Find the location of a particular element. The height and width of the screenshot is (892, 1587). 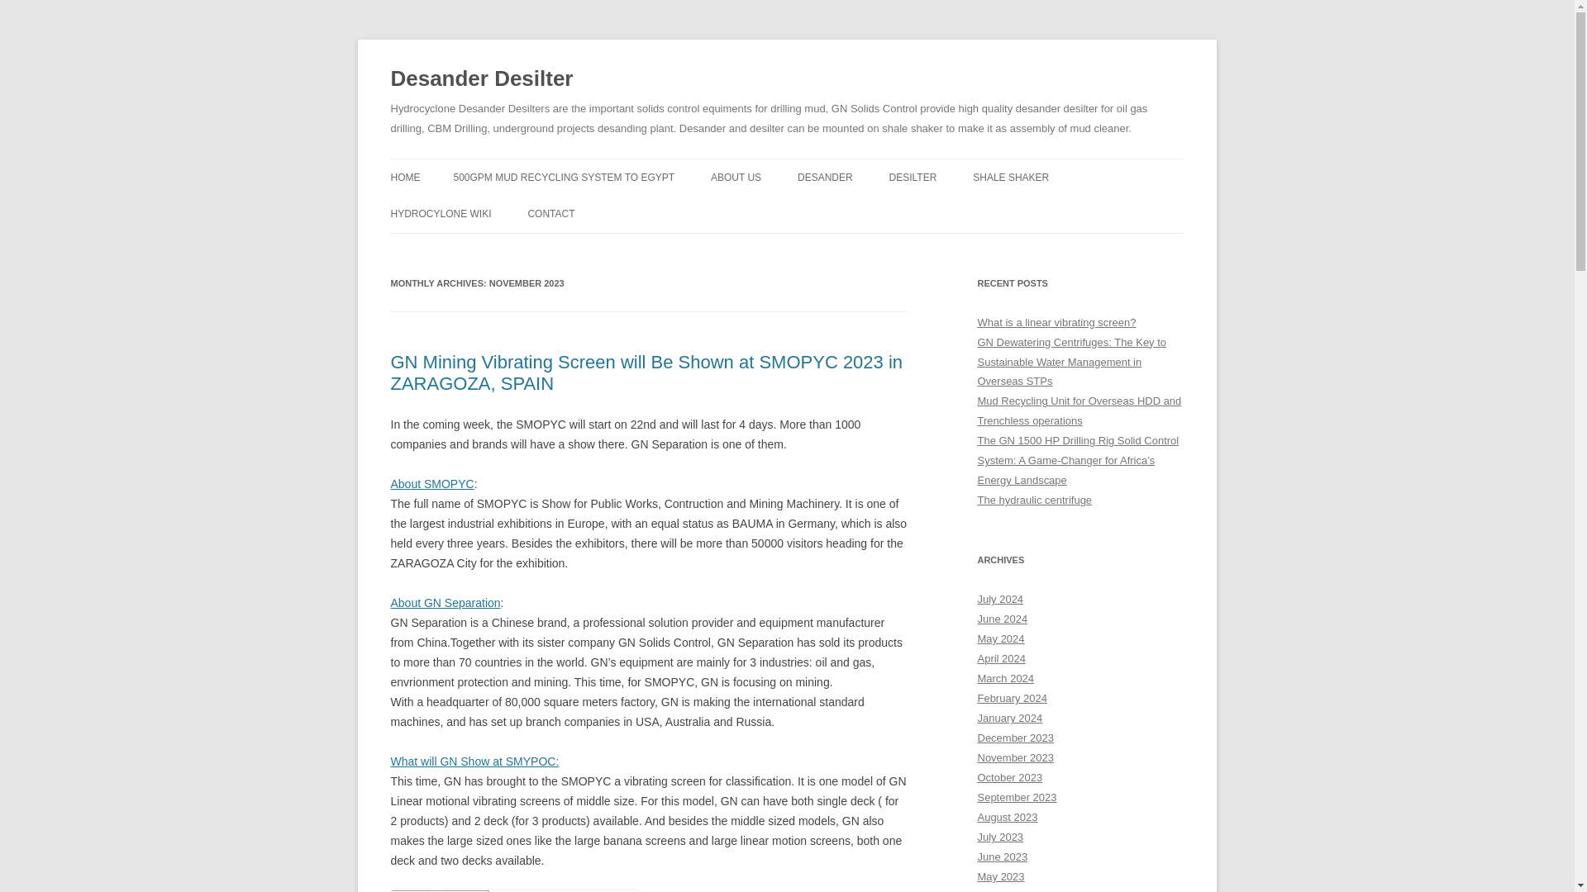

What is a linear vibrating screen? is located at coordinates (1056, 322).